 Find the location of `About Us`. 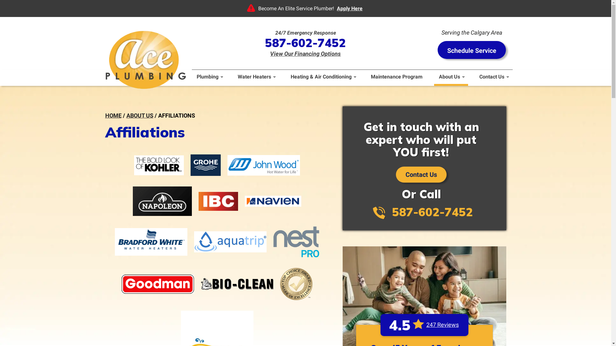

About Us is located at coordinates (451, 78).